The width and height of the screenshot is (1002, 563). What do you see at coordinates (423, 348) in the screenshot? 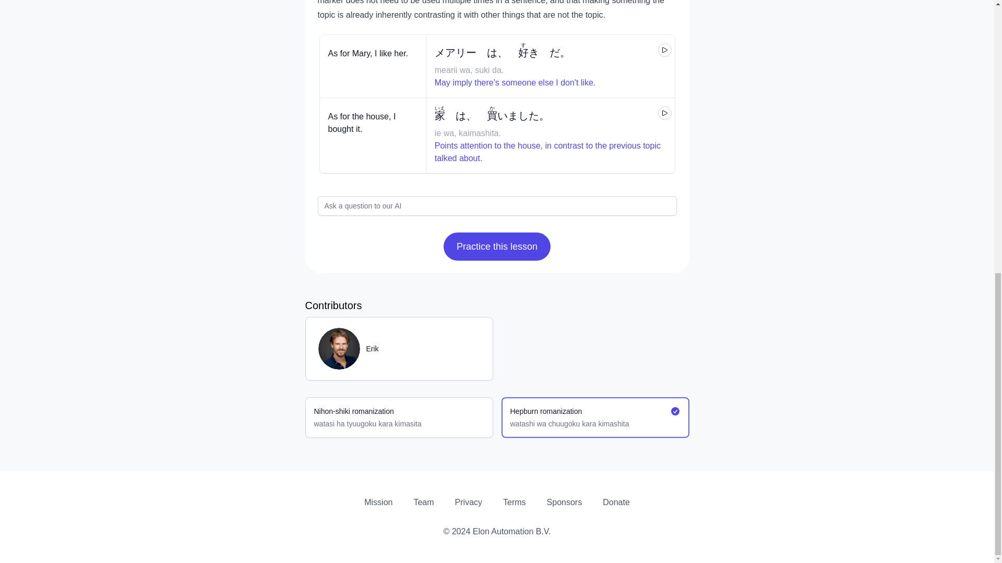
I see `Erik` at bounding box center [423, 348].